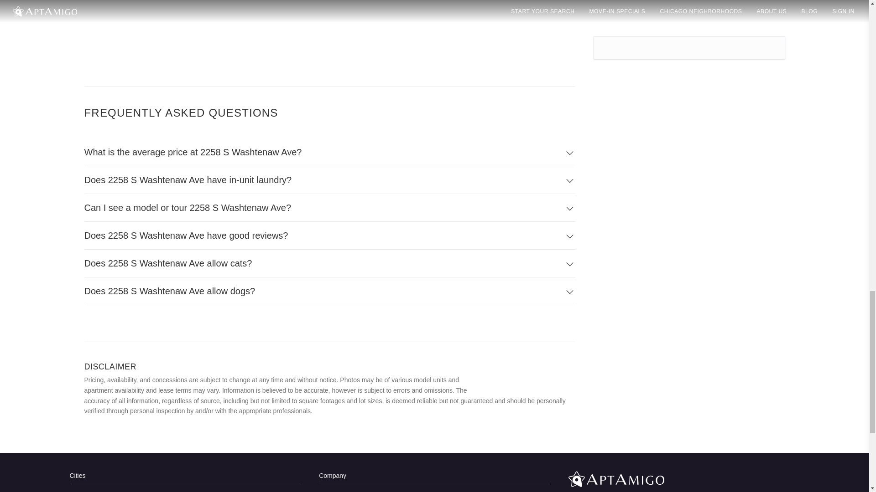  Describe the element at coordinates (329, 208) in the screenshot. I see `Can I see a model or tour 2258 S Washtenaw Ave?` at that location.